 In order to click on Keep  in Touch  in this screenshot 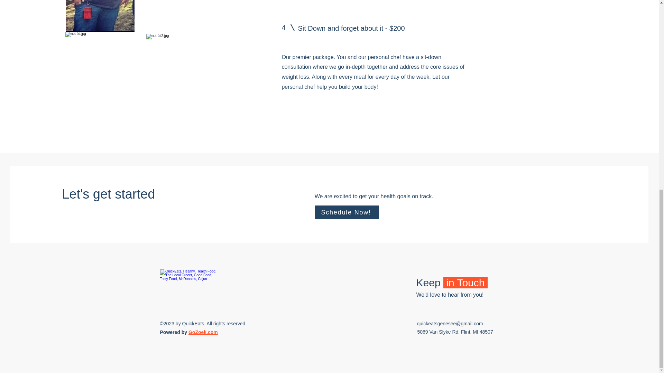, I will do `click(452, 283)`.